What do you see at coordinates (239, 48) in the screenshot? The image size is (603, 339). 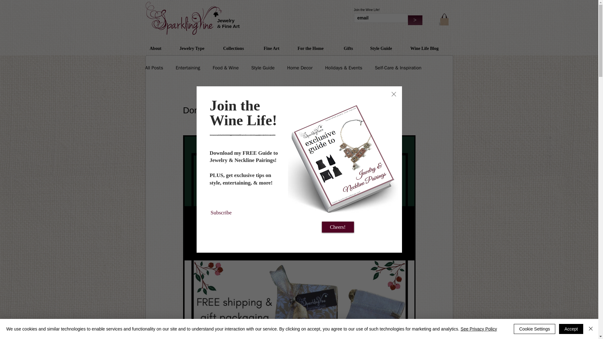 I see `Collections` at bounding box center [239, 48].